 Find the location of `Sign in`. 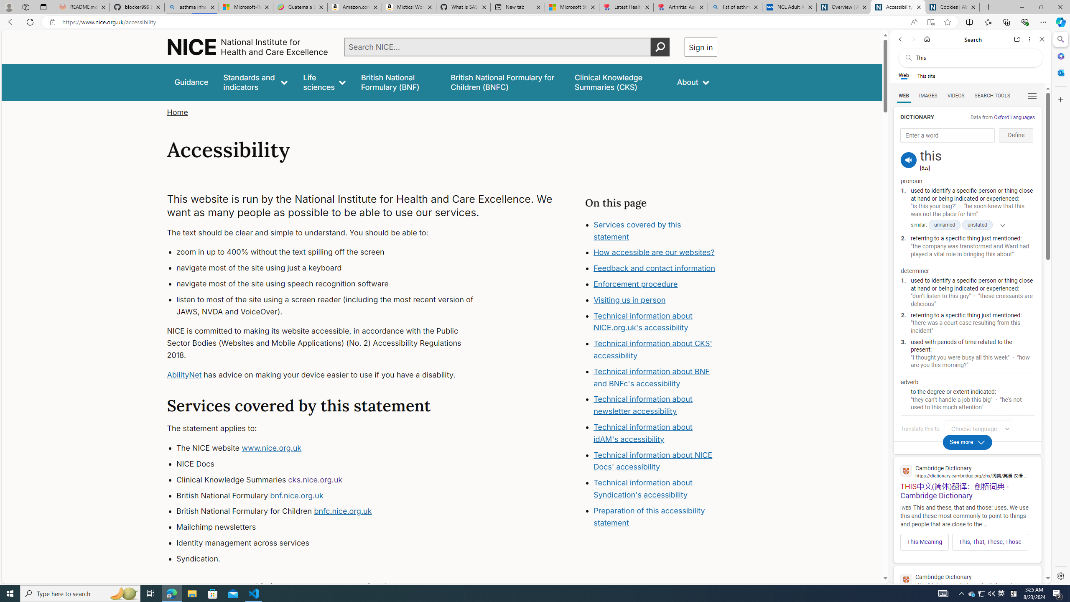

Sign in is located at coordinates (700, 47).